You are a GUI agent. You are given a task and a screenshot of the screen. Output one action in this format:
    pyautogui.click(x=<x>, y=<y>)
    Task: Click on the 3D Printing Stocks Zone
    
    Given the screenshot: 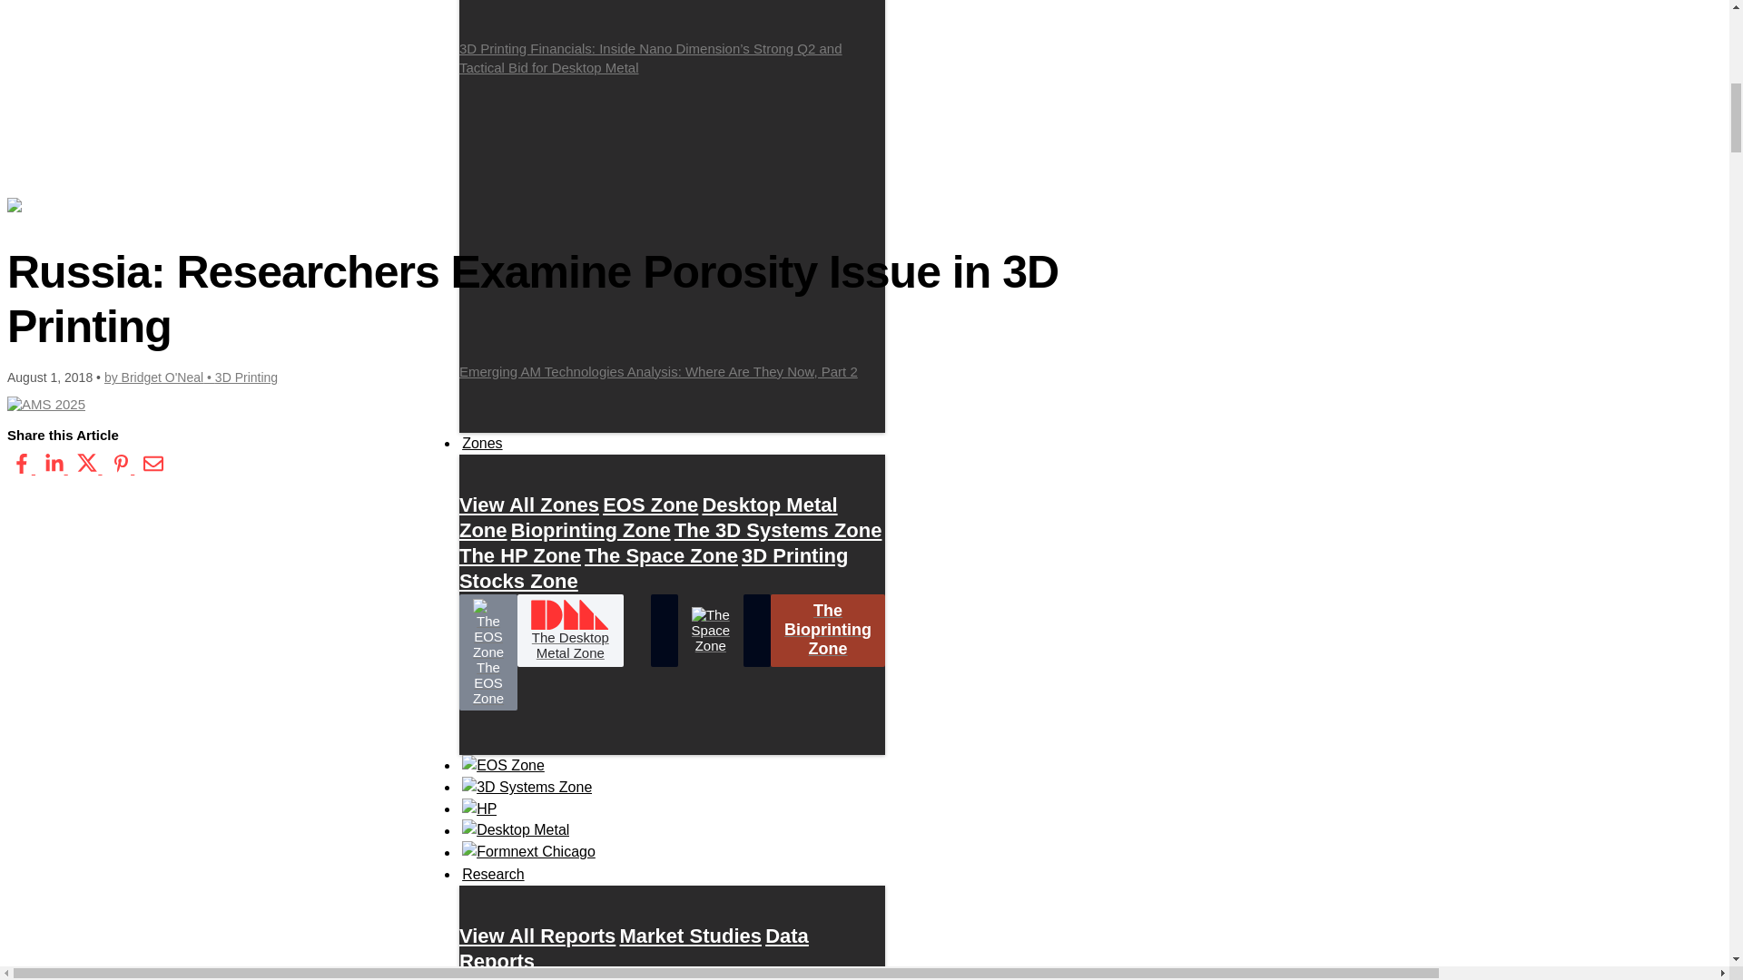 What is the action you would take?
    pyautogui.click(x=654, y=568)
    